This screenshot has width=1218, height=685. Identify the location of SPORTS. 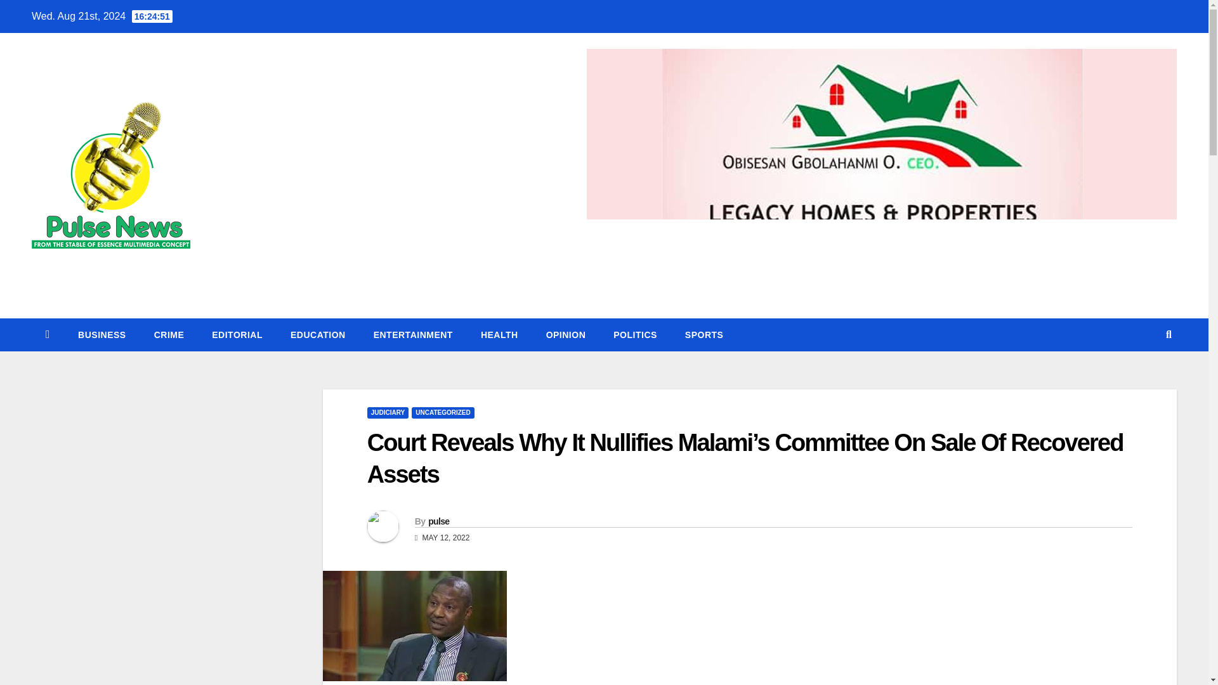
(704, 335).